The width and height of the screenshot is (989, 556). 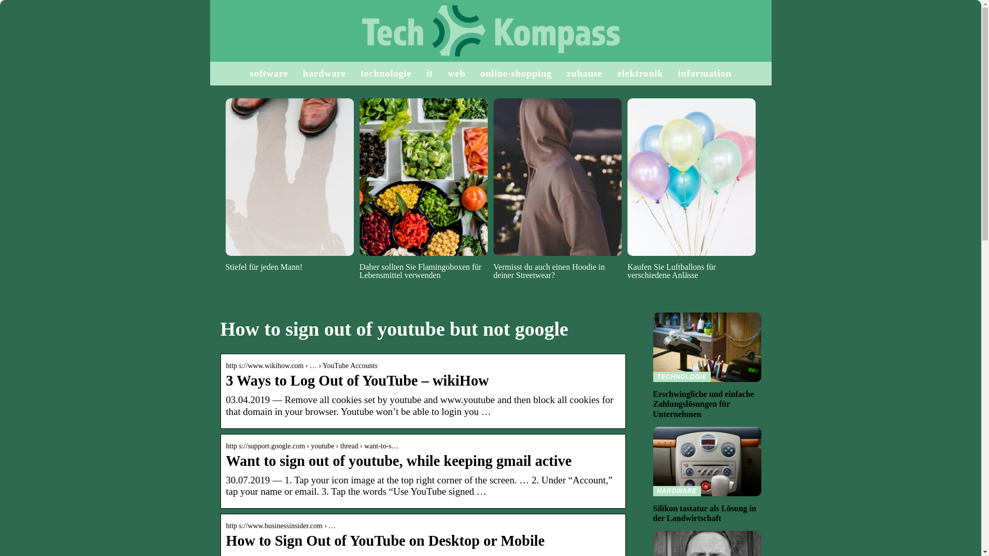 I want to click on zuhause, so click(x=584, y=73).